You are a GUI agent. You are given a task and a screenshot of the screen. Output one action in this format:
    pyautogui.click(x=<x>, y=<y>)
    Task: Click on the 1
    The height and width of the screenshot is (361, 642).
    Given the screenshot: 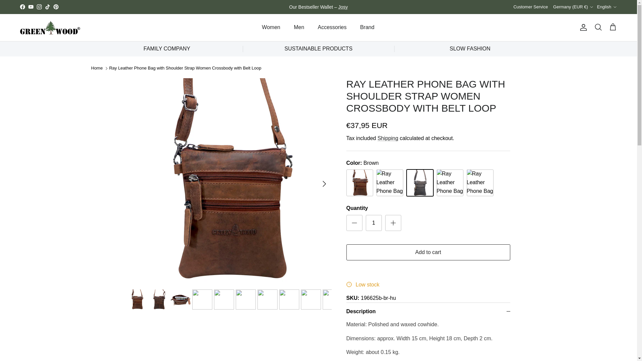 What is the action you would take?
    pyautogui.click(x=374, y=223)
    